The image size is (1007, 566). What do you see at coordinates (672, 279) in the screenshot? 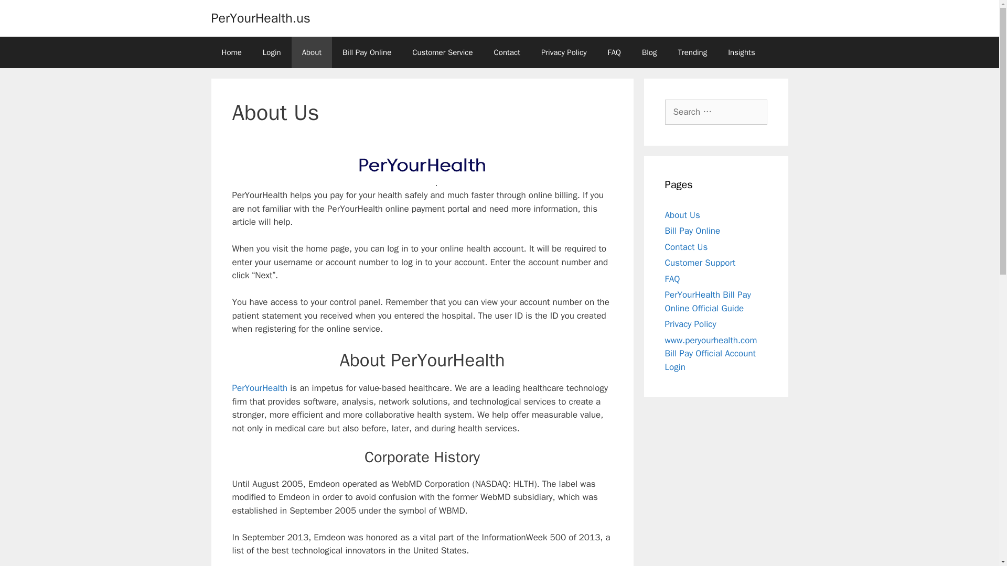
I see `FAQ` at bounding box center [672, 279].